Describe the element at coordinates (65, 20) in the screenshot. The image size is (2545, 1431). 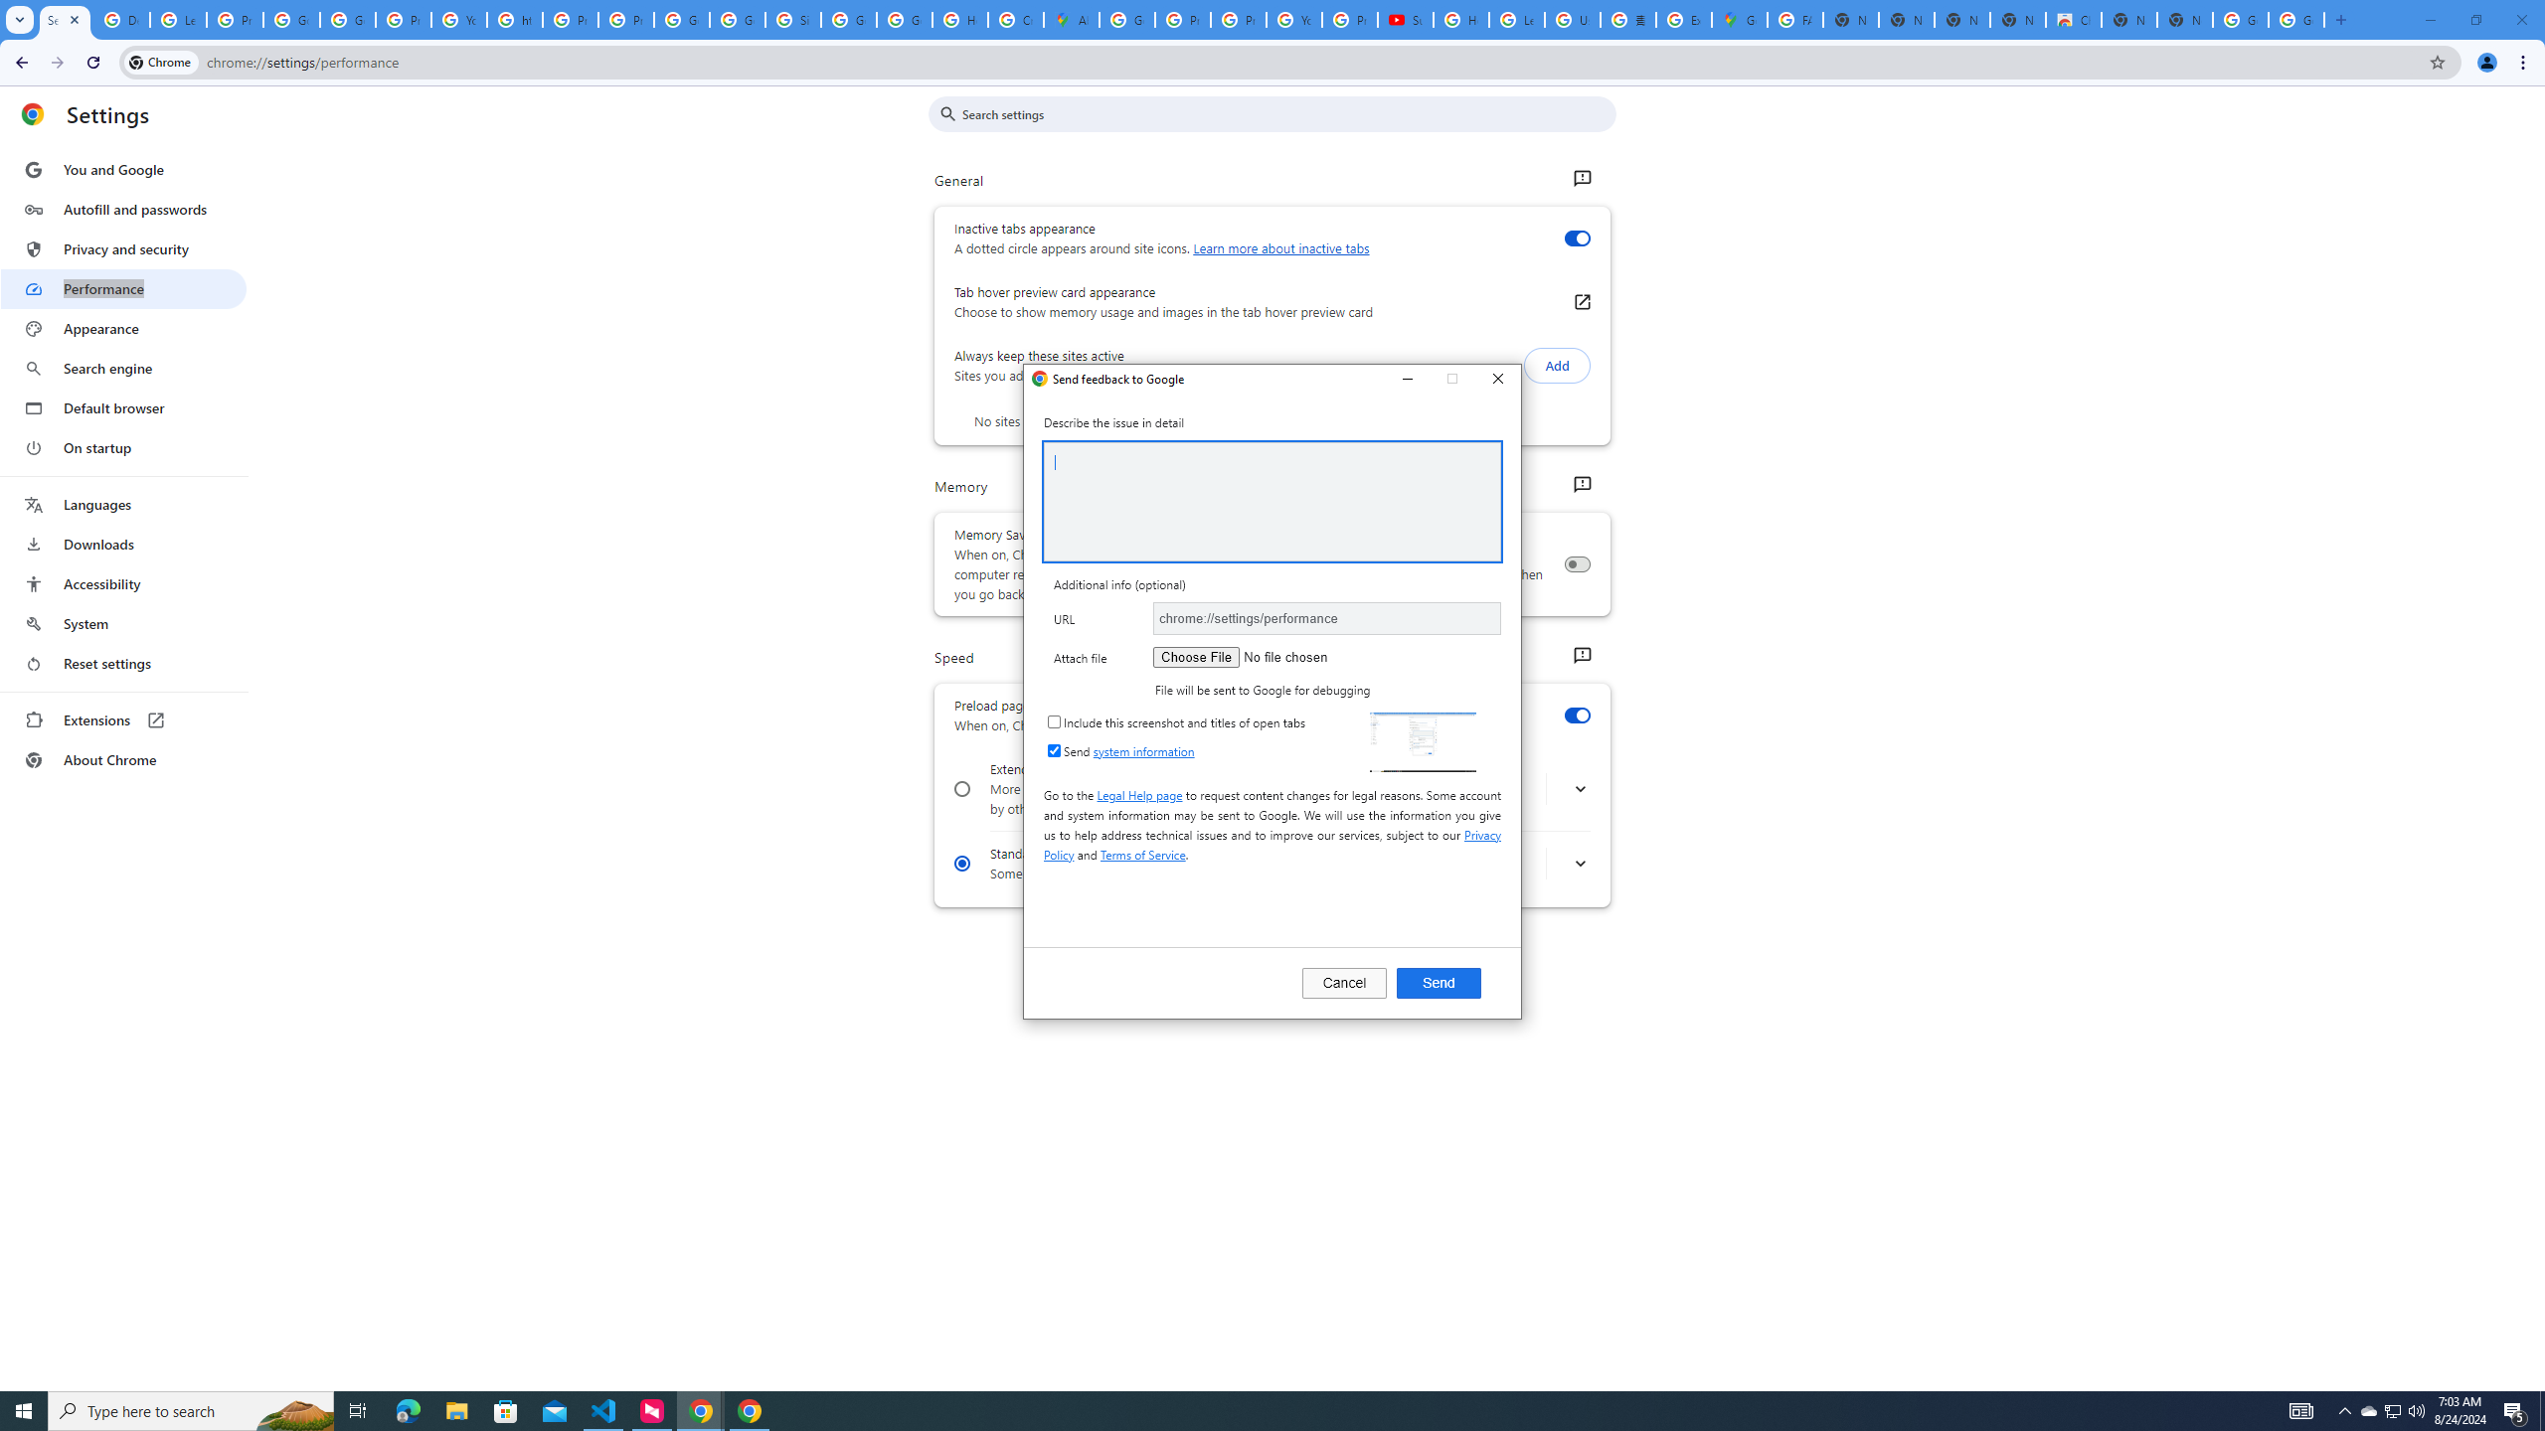
I see `Settings - Performance` at that location.